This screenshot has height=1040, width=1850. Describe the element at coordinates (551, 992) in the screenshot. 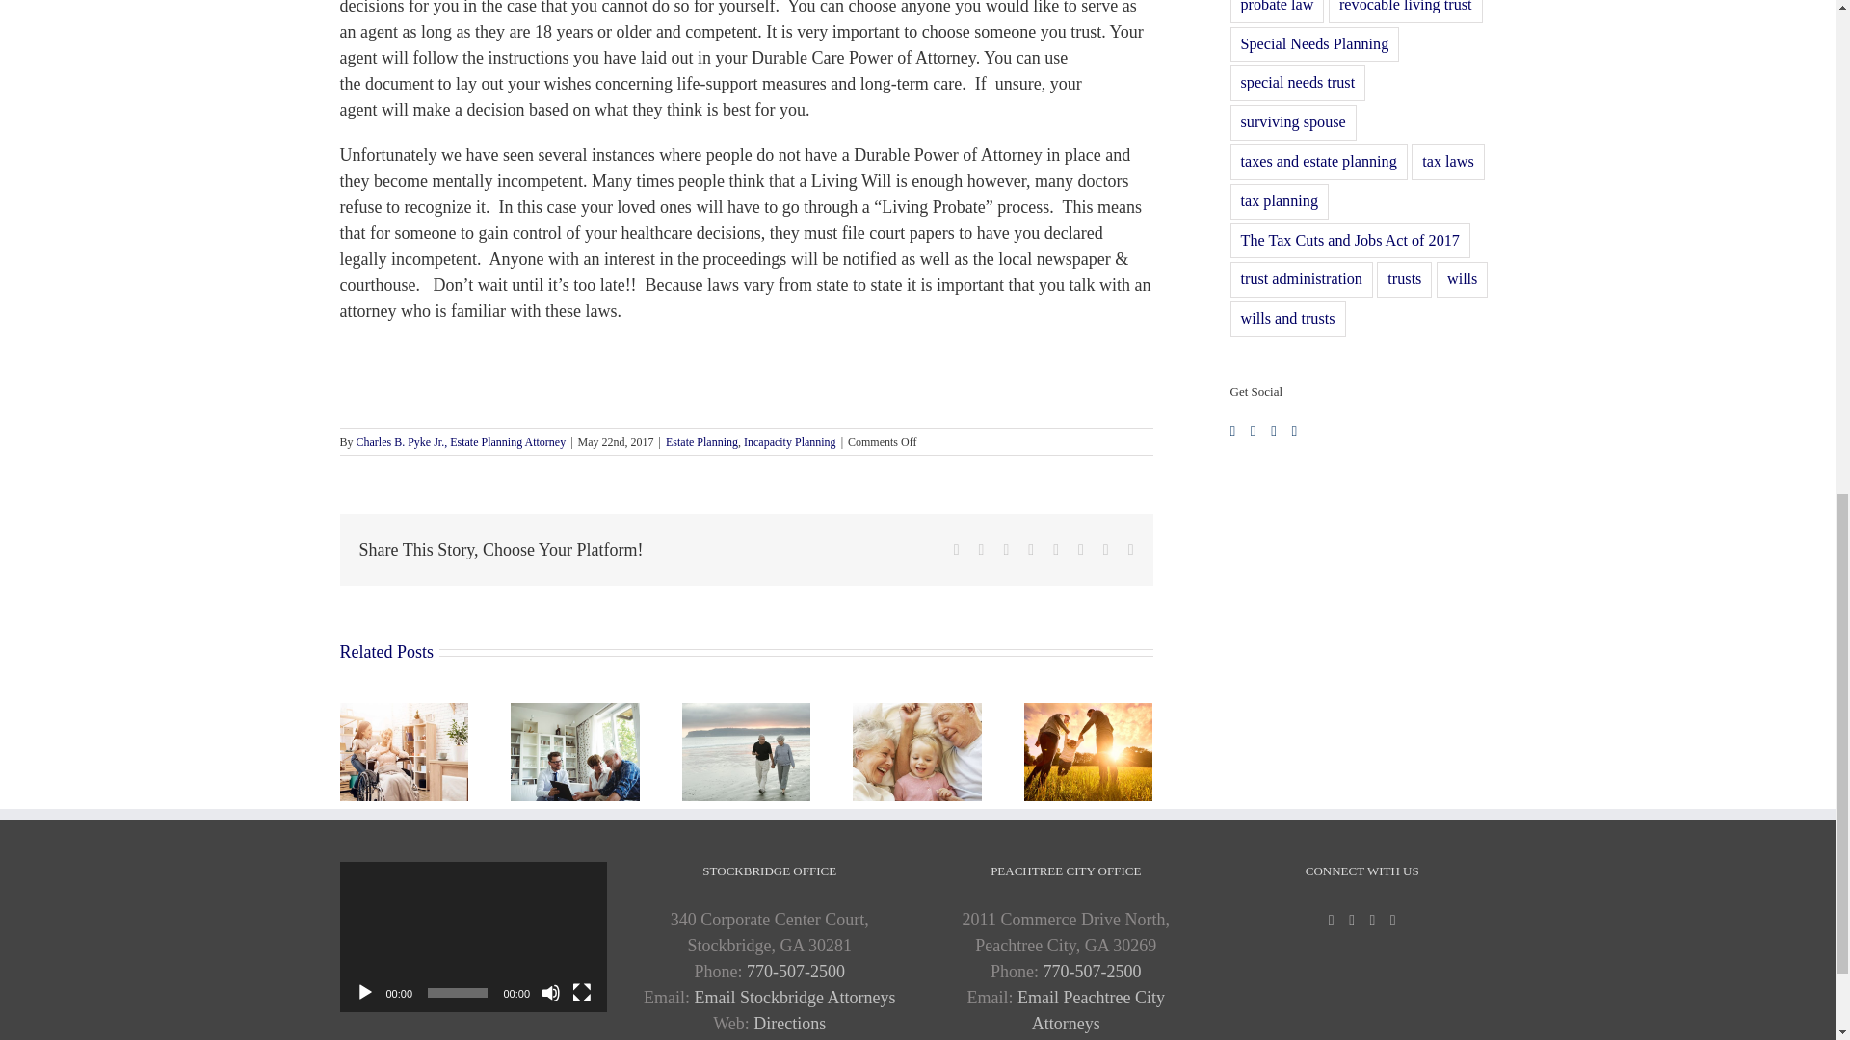

I see `Mute` at that location.